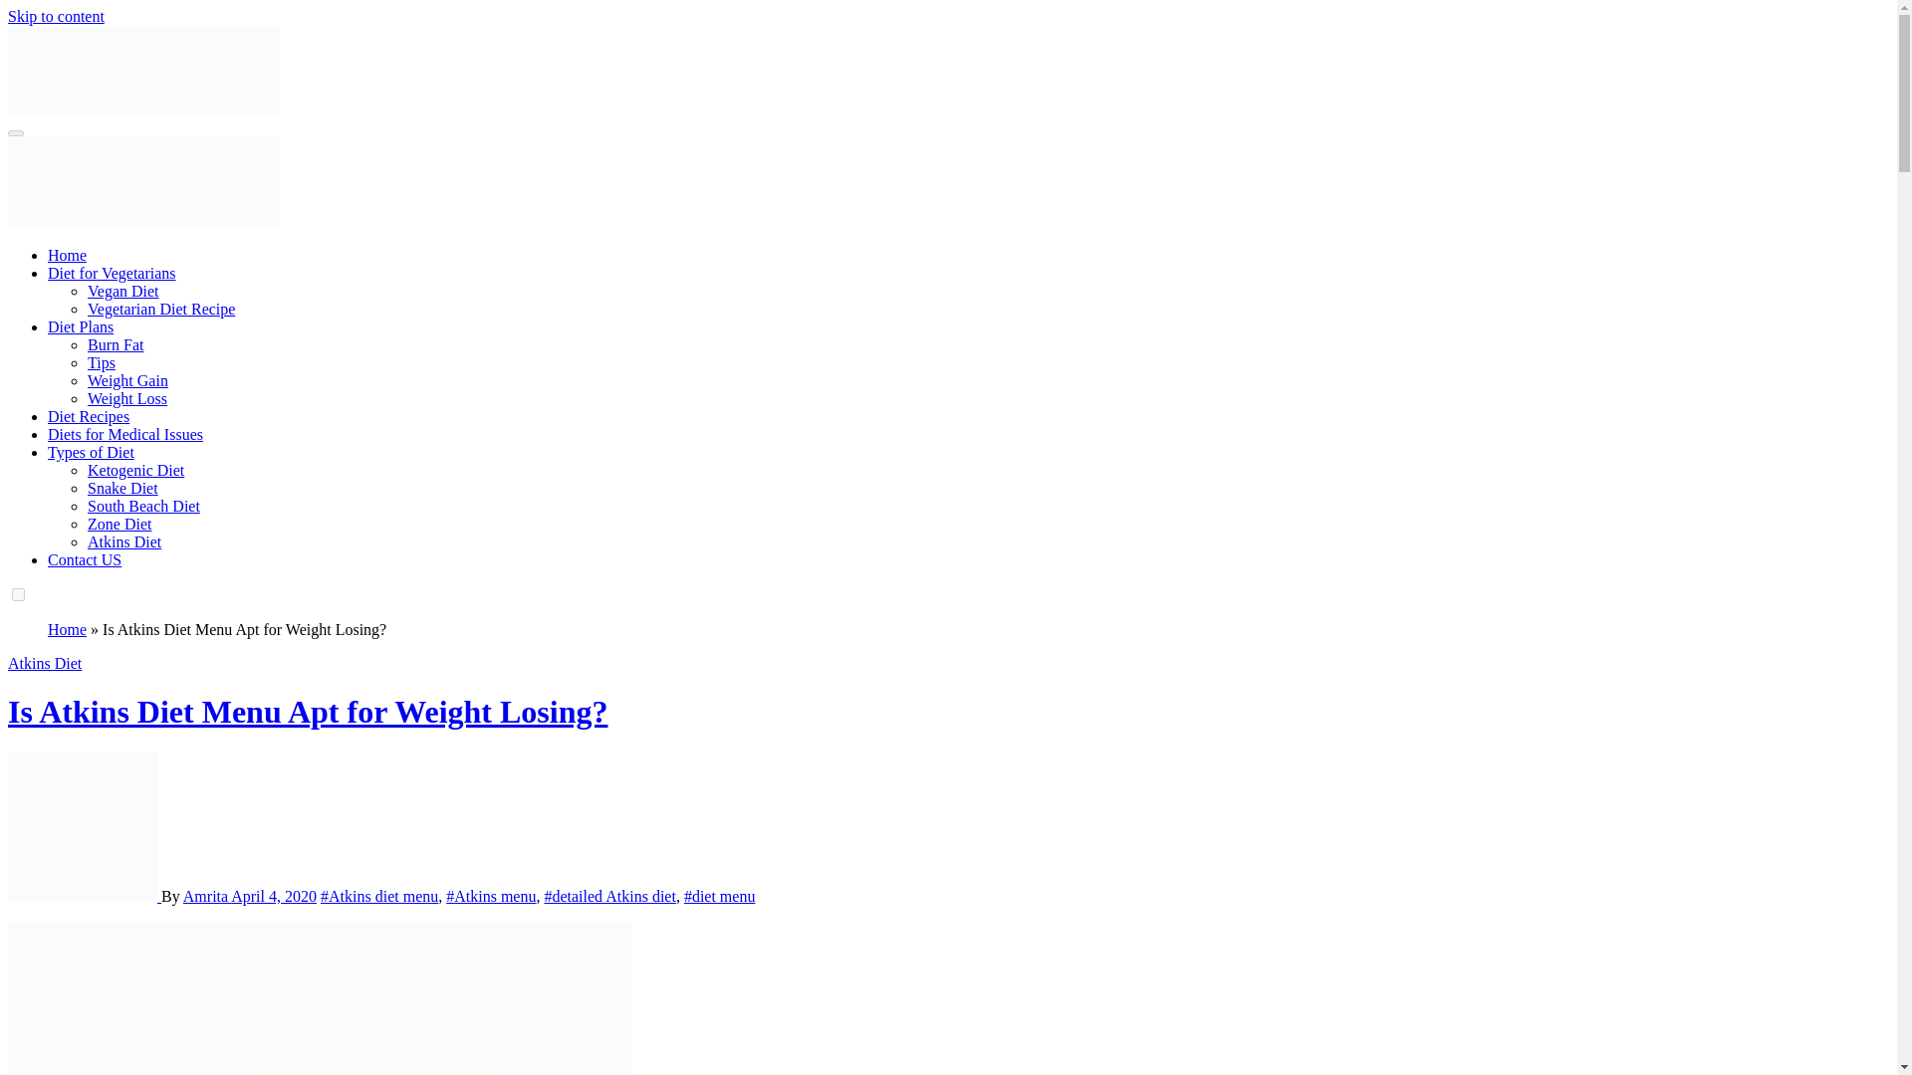 The width and height of the screenshot is (1912, 1075). Describe the element at coordinates (56, 16) in the screenshot. I see `Skip to content` at that location.